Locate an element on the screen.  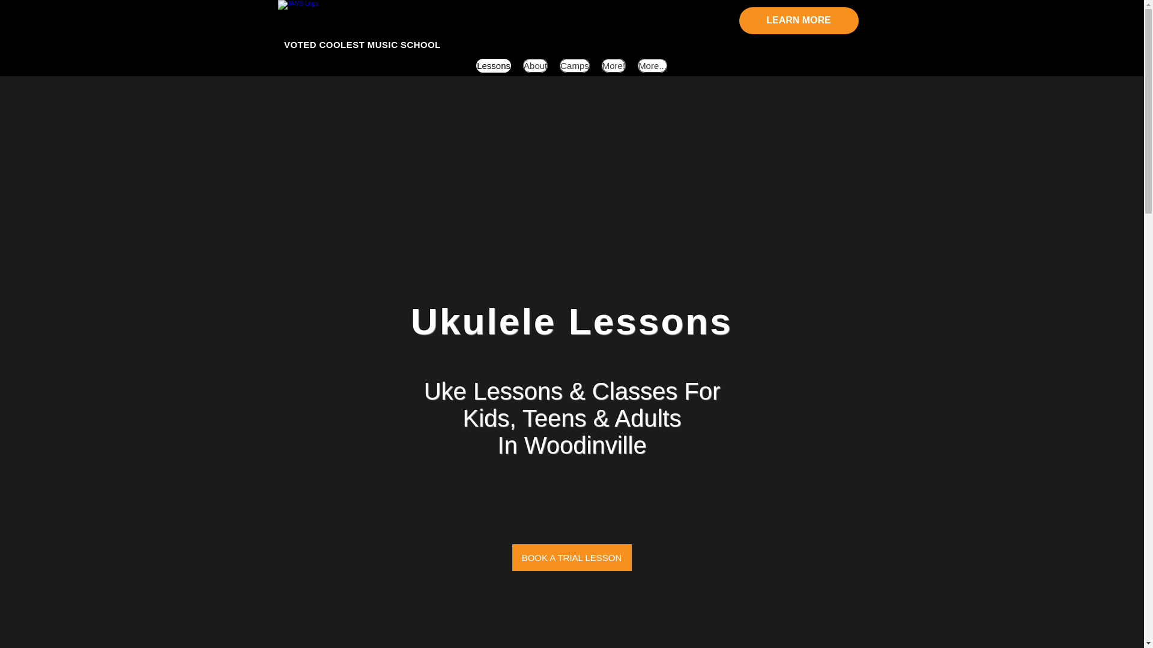
About is located at coordinates (536, 66).